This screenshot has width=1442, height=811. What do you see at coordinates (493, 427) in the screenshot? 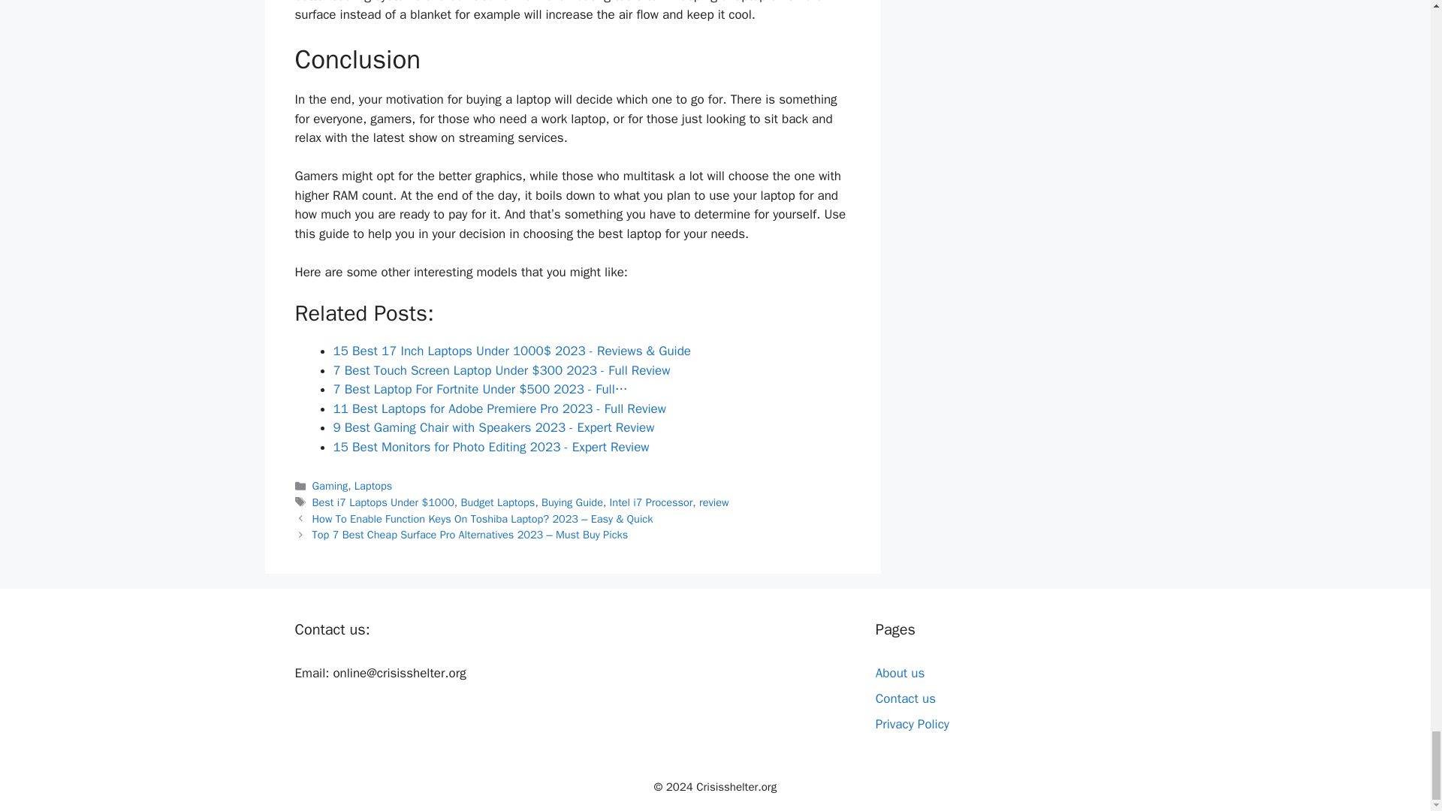
I see `9 Best Gaming Chair with Speakers 2023 - Expert Review` at bounding box center [493, 427].